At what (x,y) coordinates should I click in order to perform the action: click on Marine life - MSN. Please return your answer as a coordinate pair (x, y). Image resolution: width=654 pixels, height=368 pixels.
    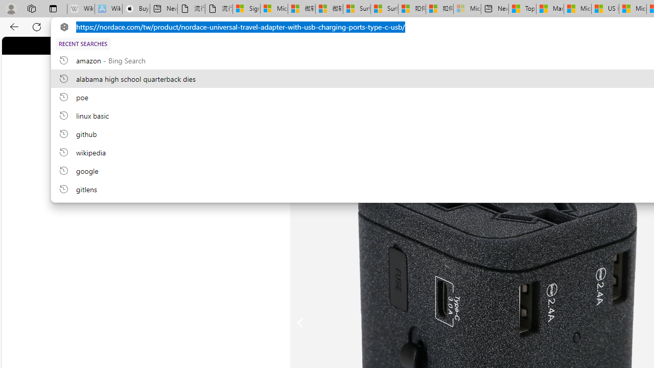
    Looking at the image, I should click on (550, 9).